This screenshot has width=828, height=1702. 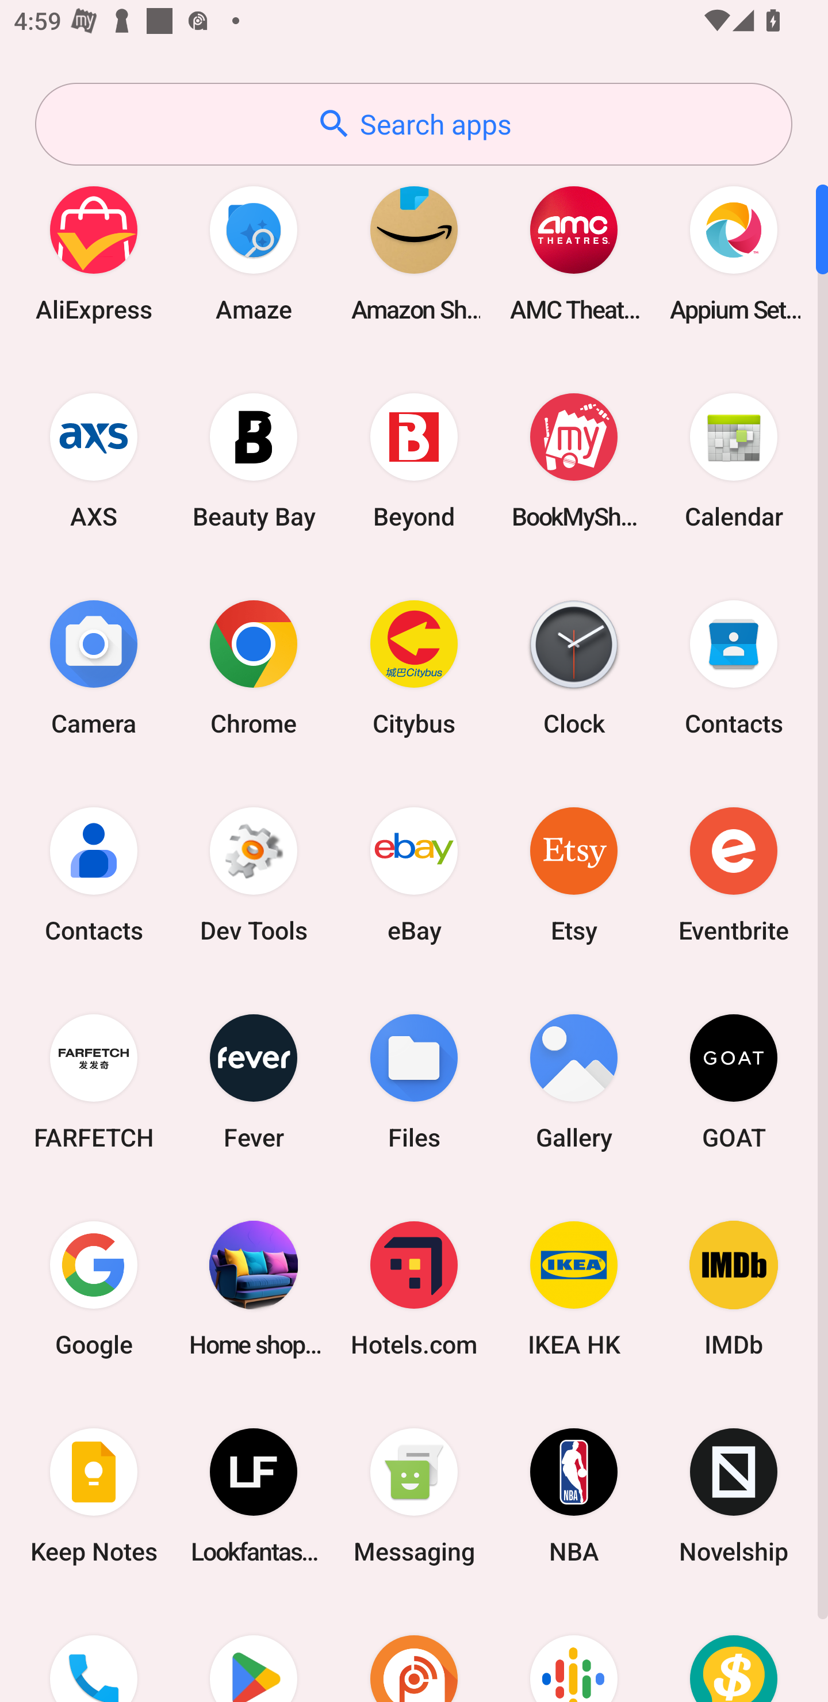 I want to click on Amaze, so click(x=254, y=253).